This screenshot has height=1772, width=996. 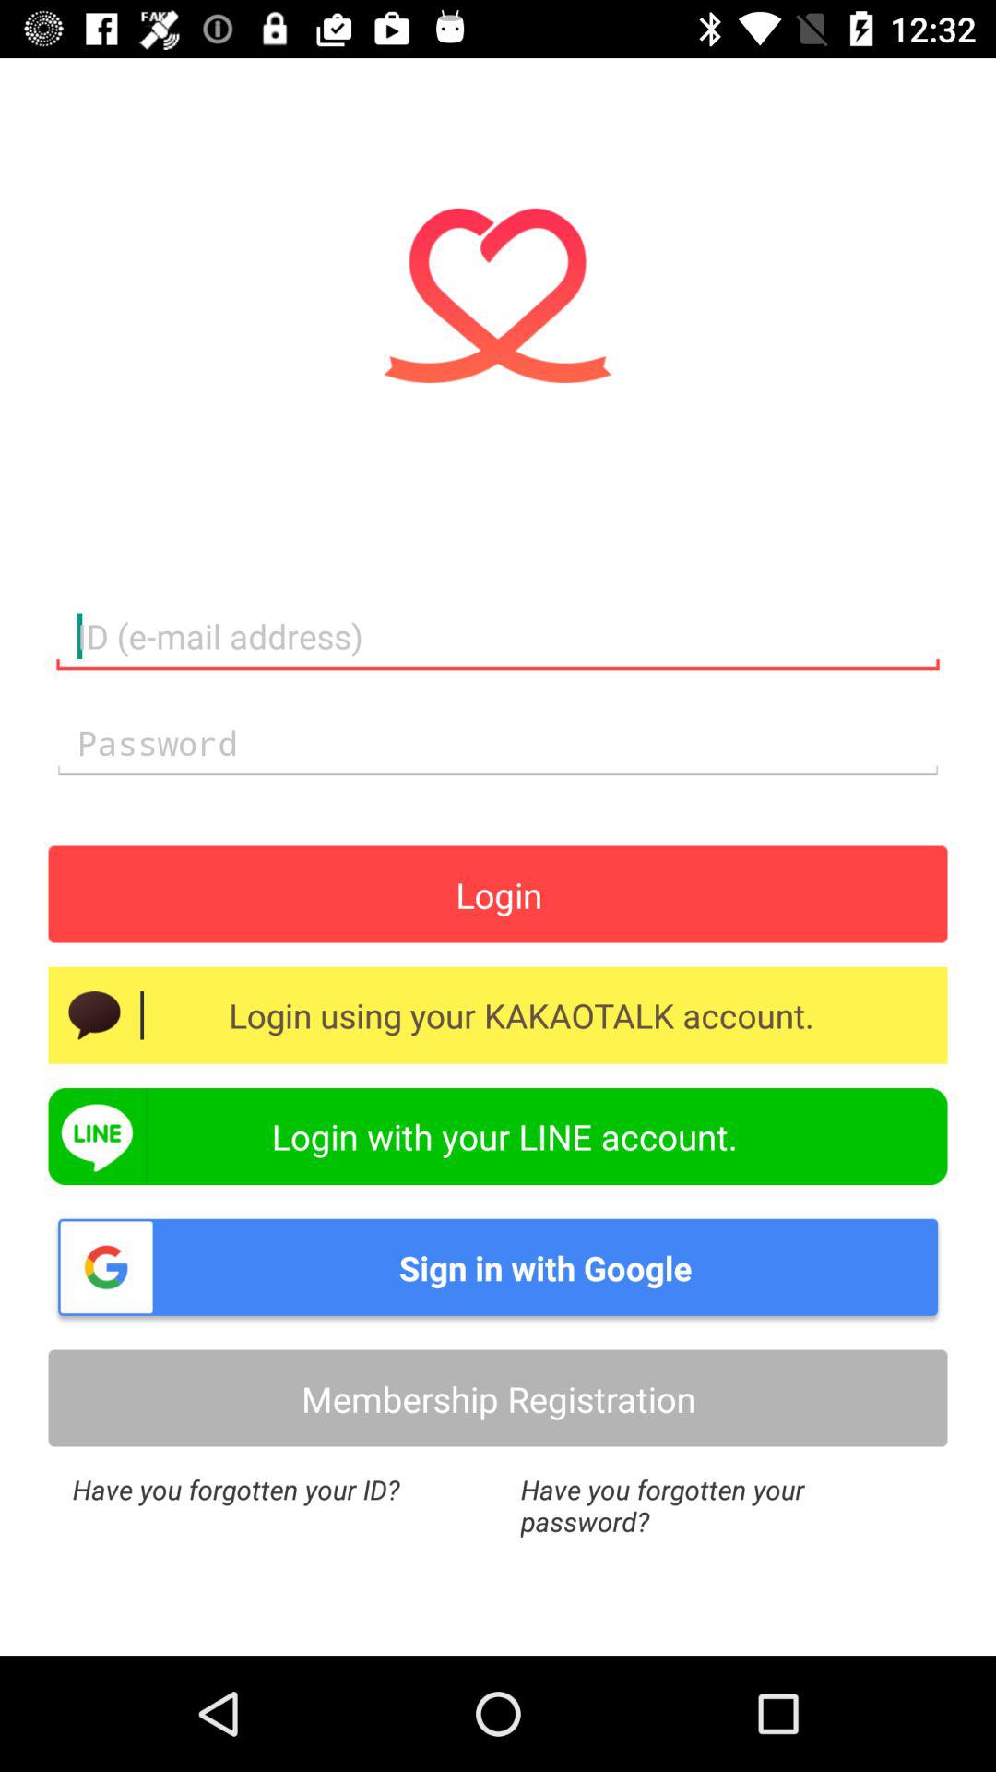 I want to click on login email address typing field, so click(x=498, y=637).